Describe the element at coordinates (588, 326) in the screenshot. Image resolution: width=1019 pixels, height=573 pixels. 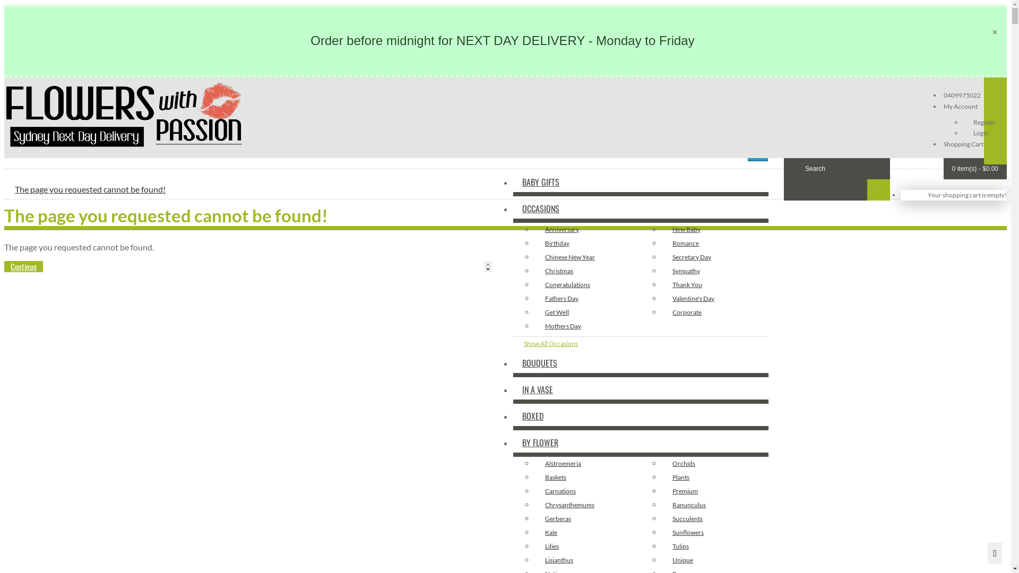
I see `Mothers Day` at that location.